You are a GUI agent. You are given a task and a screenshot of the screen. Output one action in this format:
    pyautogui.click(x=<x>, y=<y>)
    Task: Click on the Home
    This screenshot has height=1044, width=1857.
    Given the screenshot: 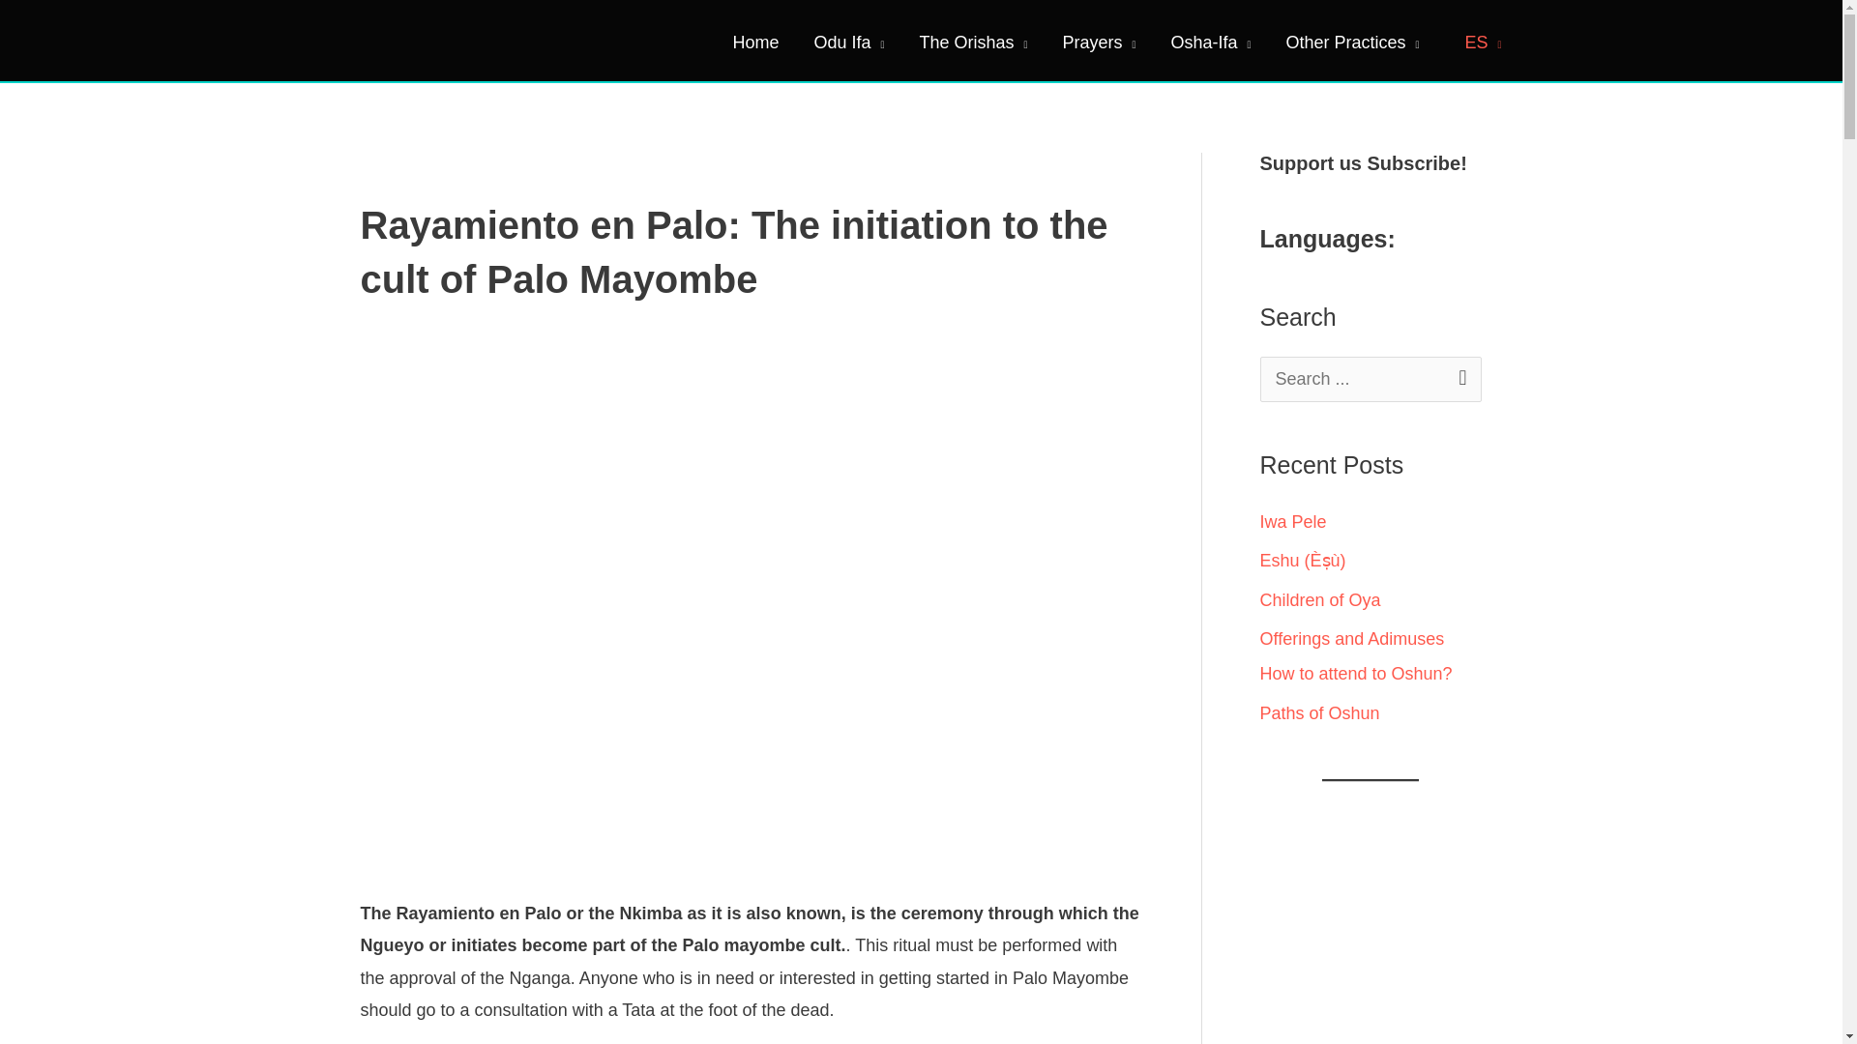 What is the action you would take?
    pyautogui.click(x=755, y=43)
    